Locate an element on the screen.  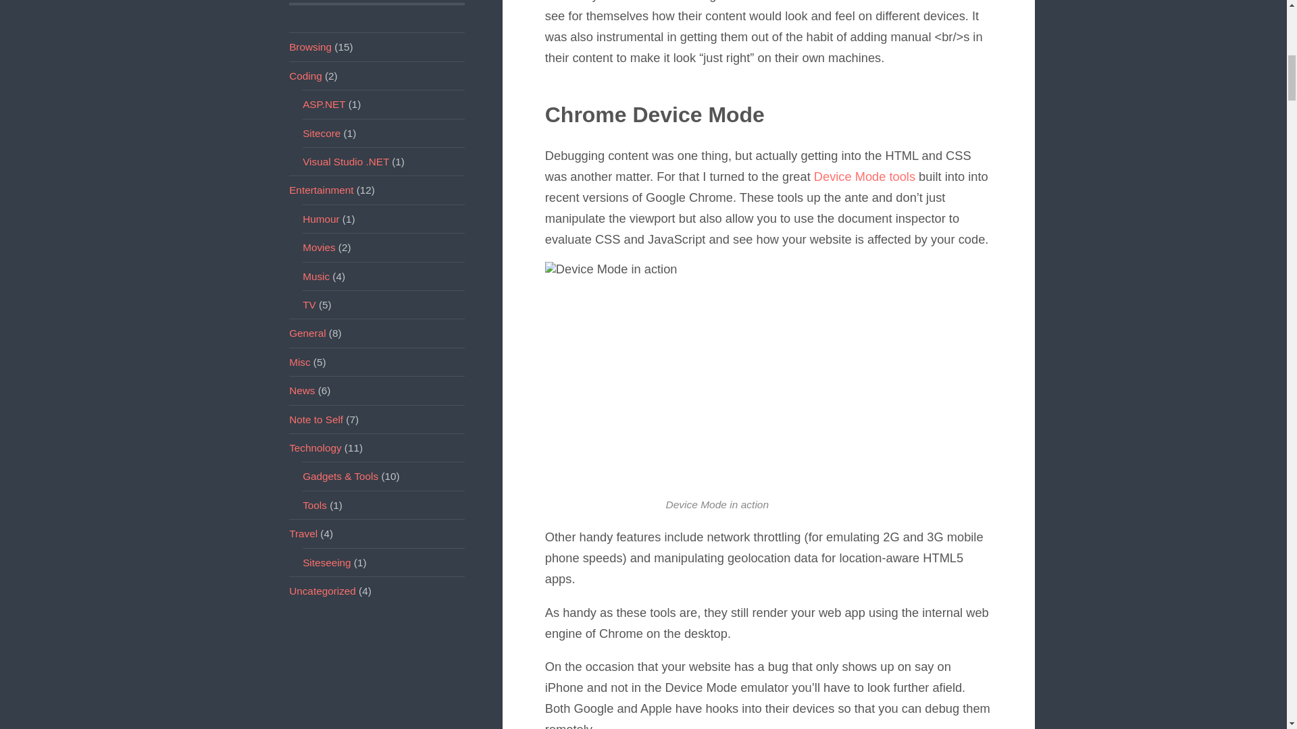
News is located at coordinates (302, 390).